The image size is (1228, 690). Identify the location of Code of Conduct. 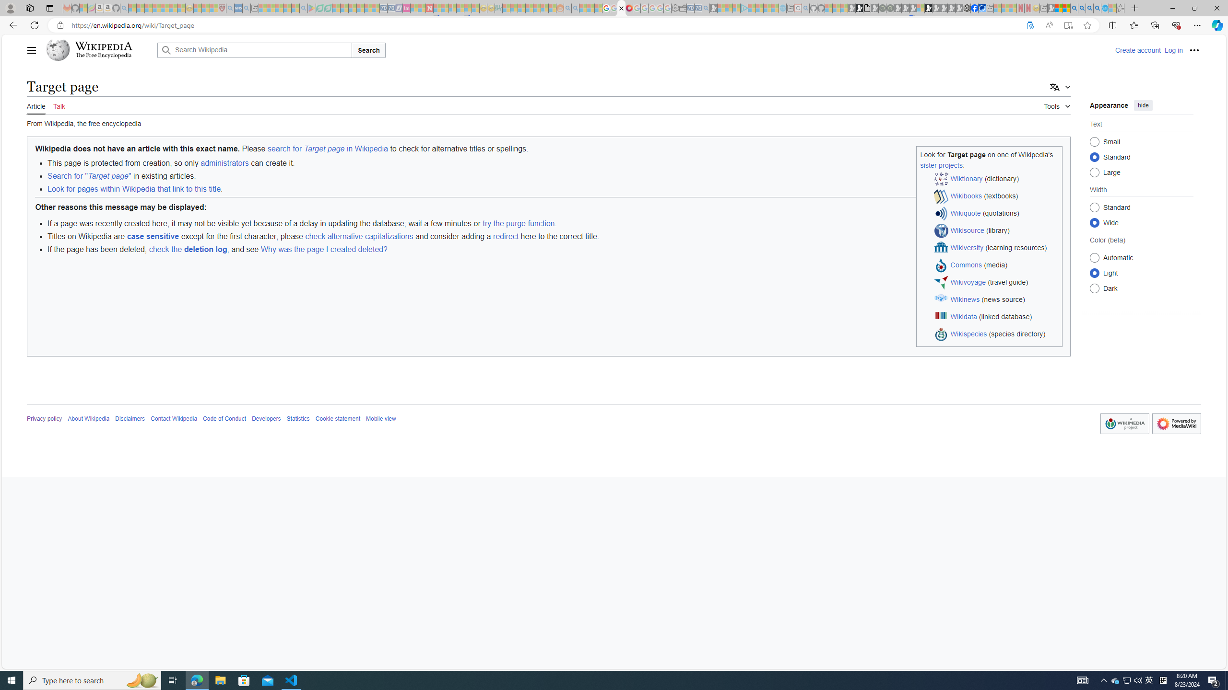
(224, 419).